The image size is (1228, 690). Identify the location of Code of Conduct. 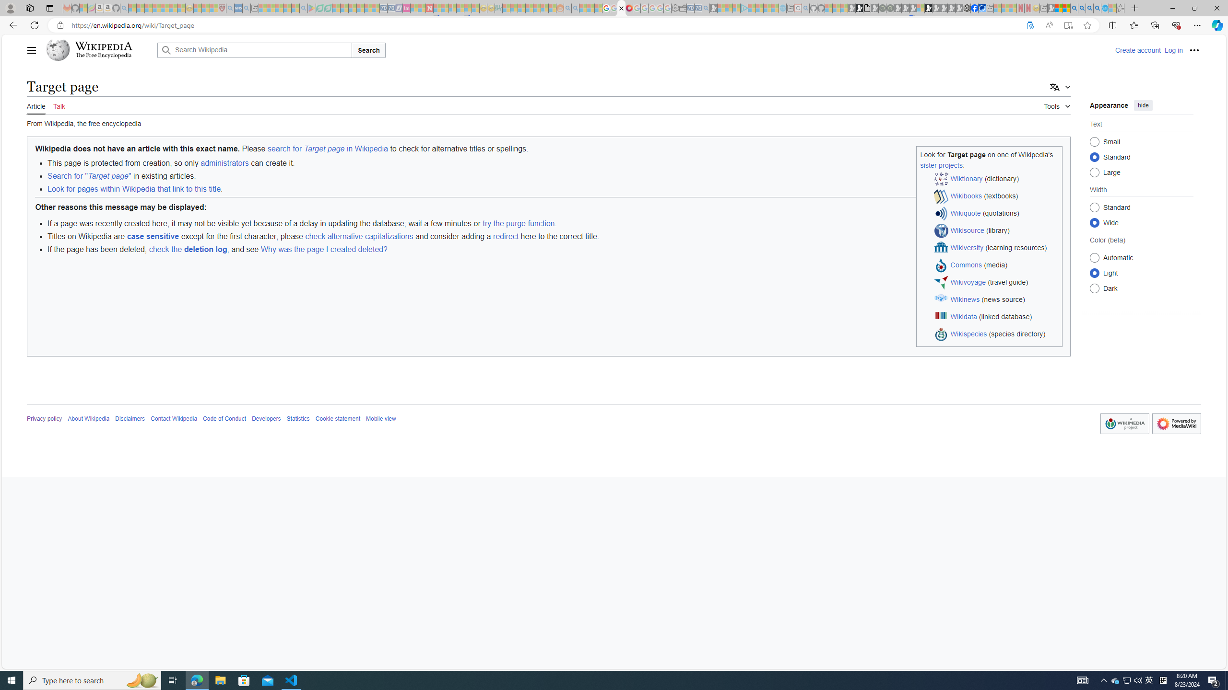
(224, 419).